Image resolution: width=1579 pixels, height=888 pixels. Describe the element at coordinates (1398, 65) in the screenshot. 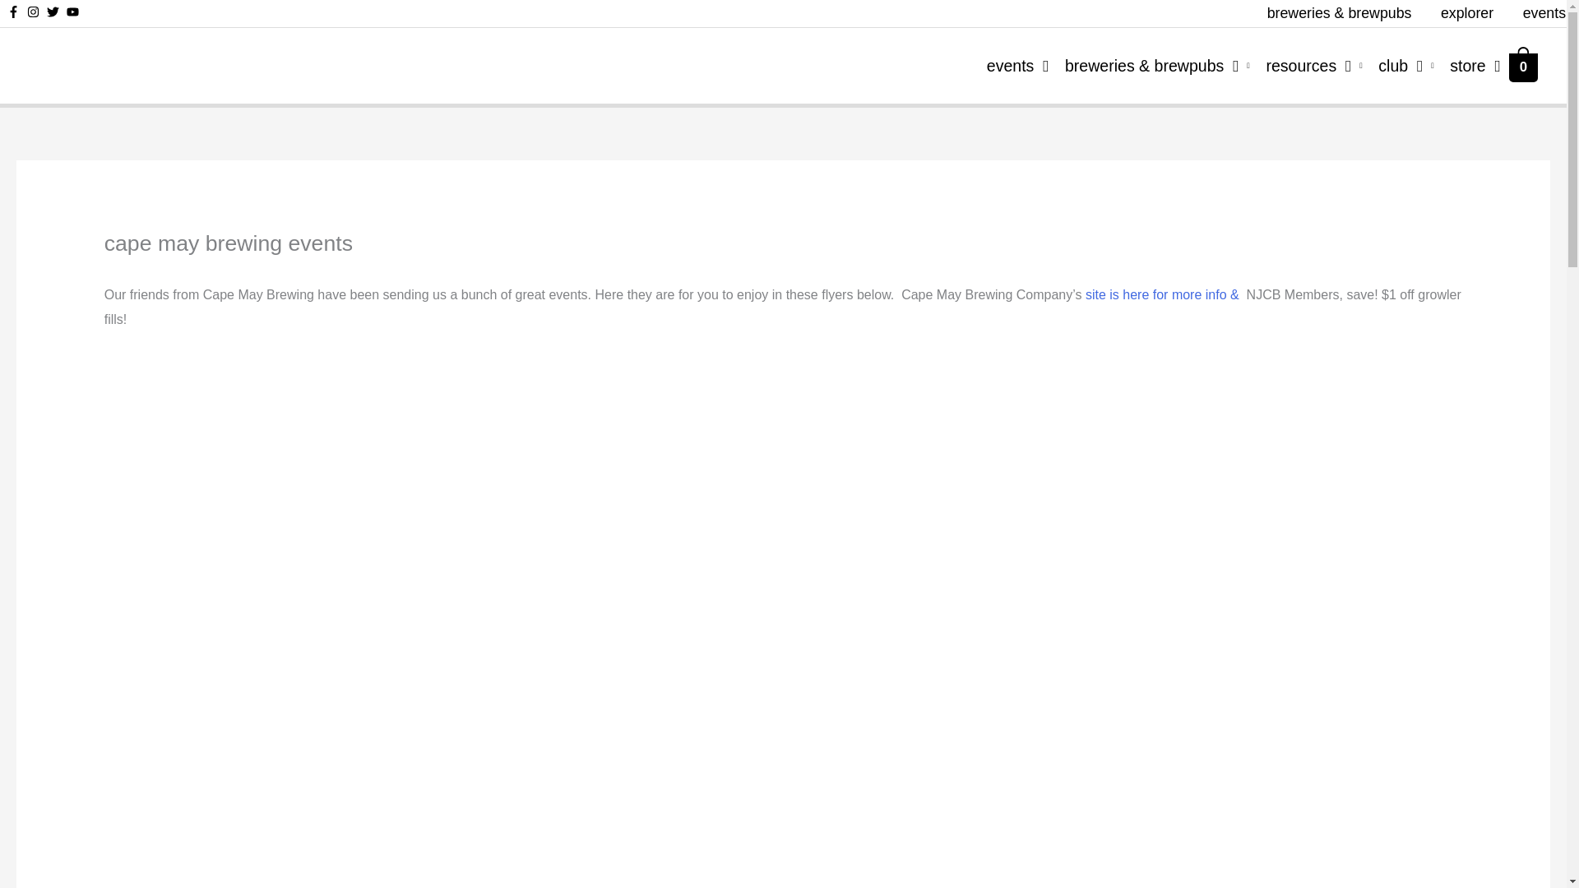

I see `NJCB Membership Club` at that location.